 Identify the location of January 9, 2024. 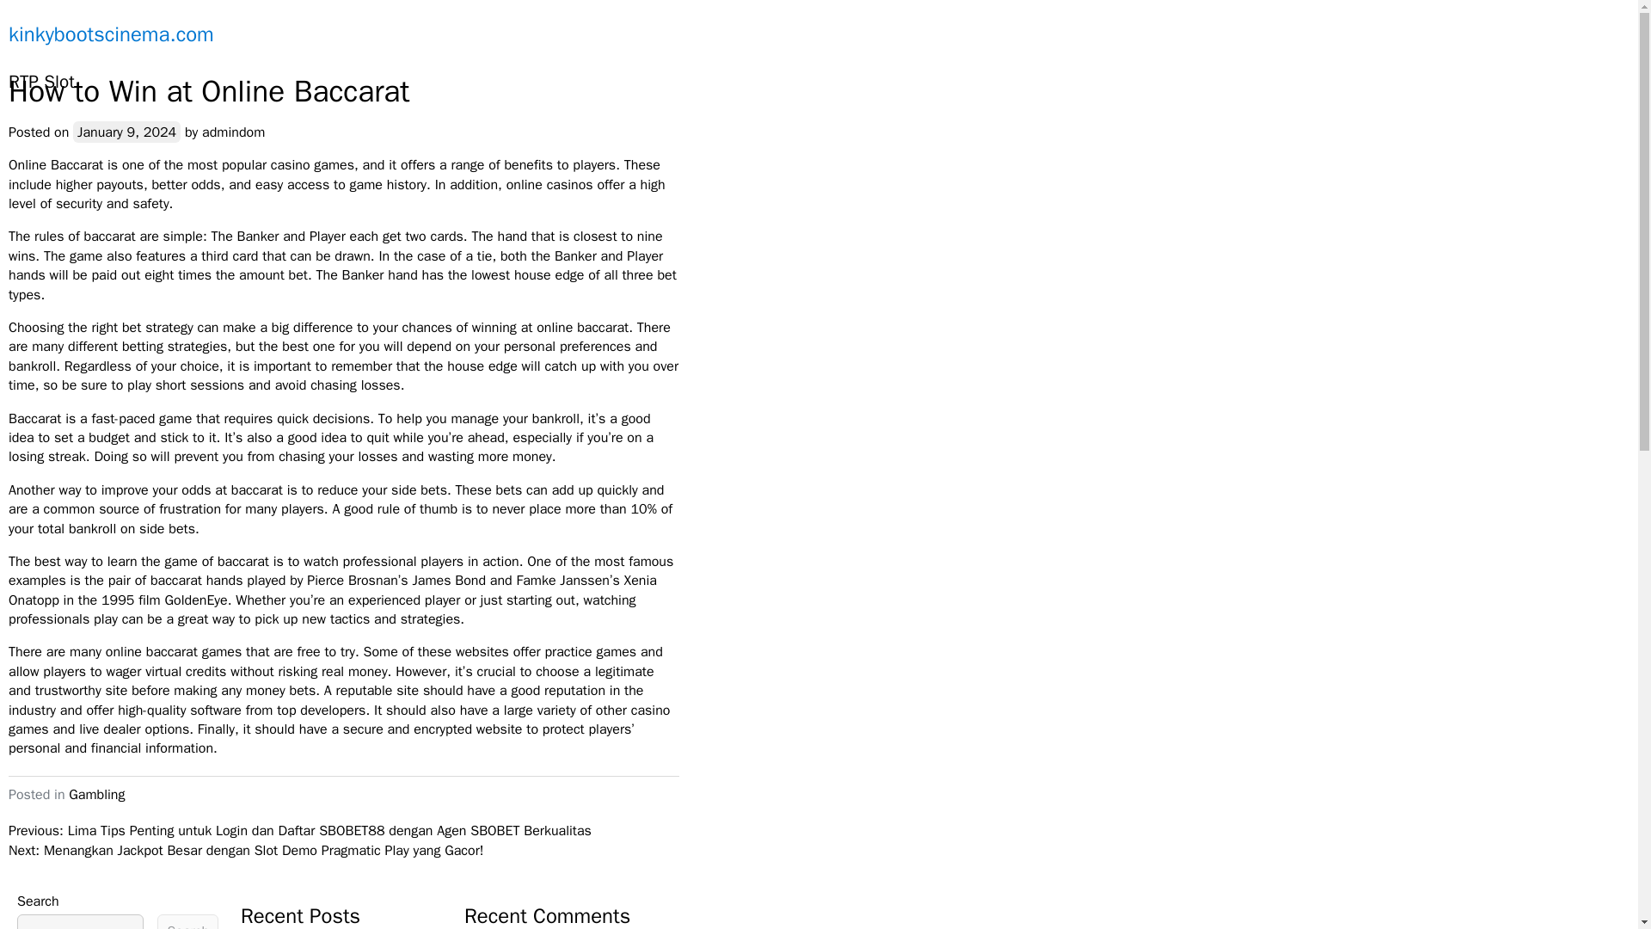
(126, 132).